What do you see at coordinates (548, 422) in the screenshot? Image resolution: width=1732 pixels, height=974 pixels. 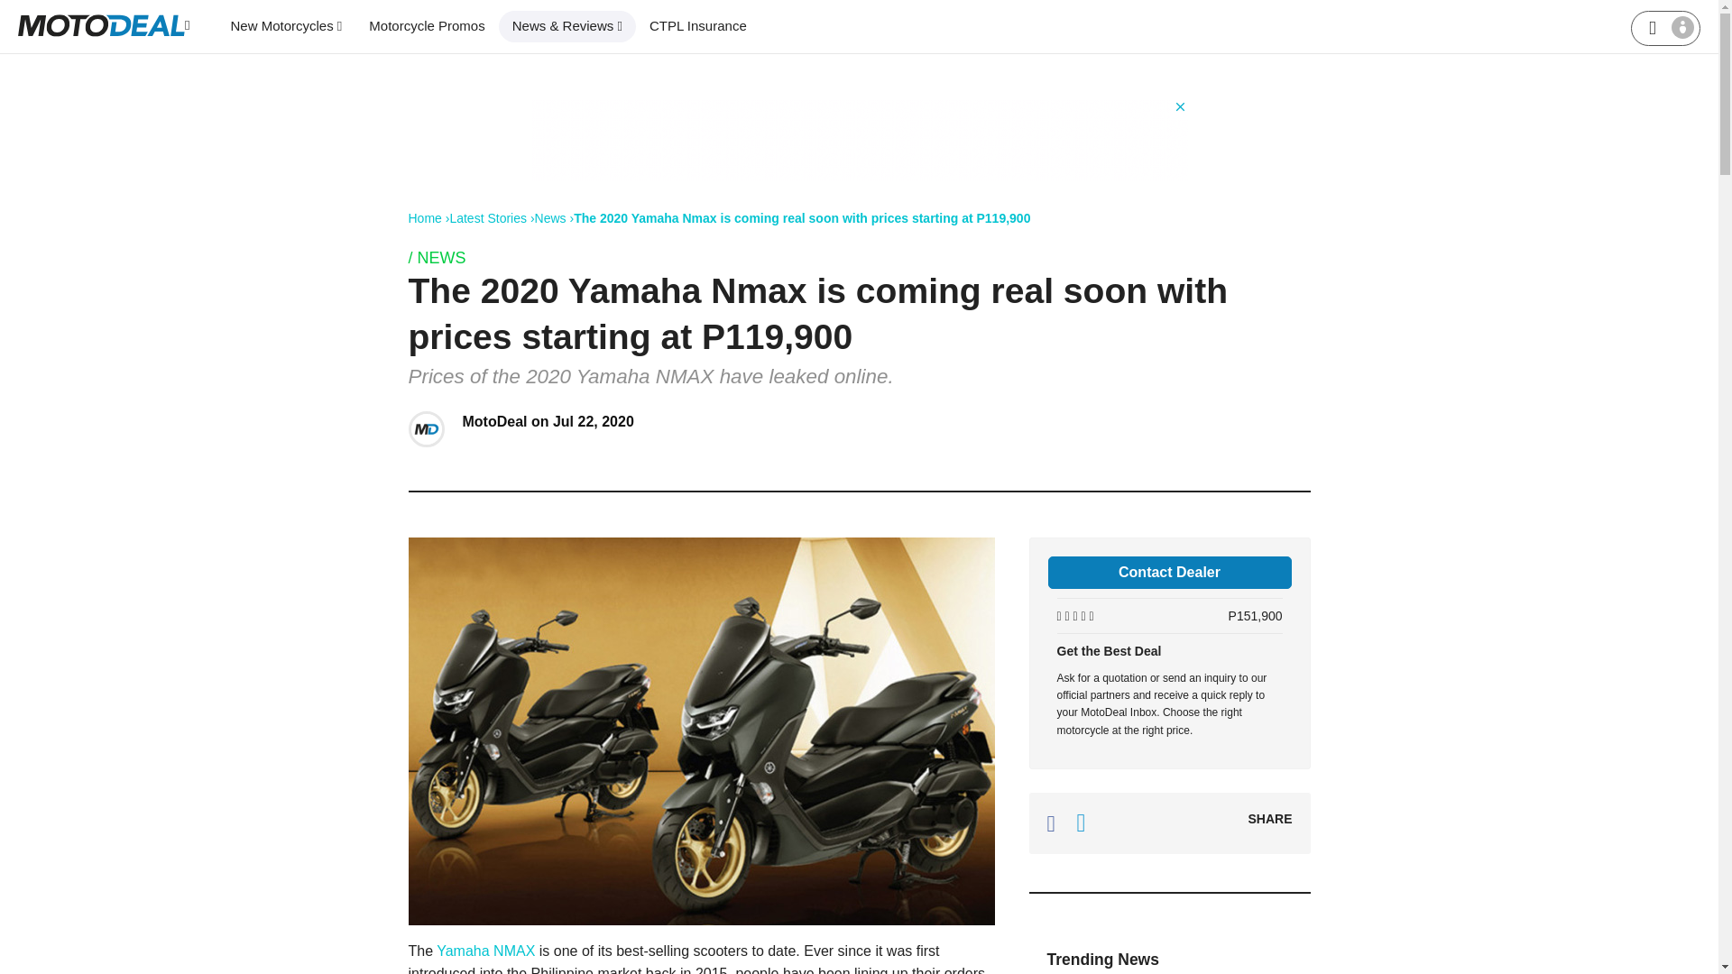 I see `MotoDeal on Jul 22, 2020` at bounding box center [548, 422].